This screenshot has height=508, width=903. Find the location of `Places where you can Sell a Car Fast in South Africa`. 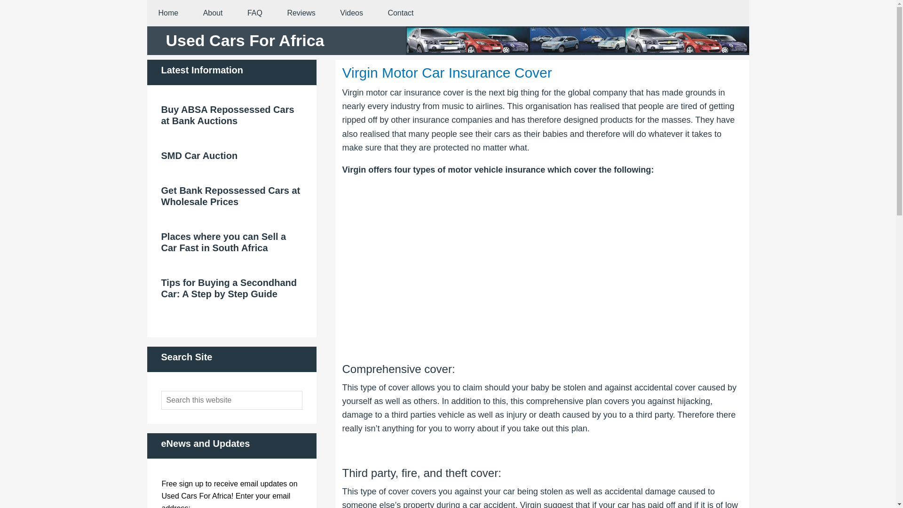

Places where you can Sell a Car Fast in South Africa is located at coordinates (223, 242).